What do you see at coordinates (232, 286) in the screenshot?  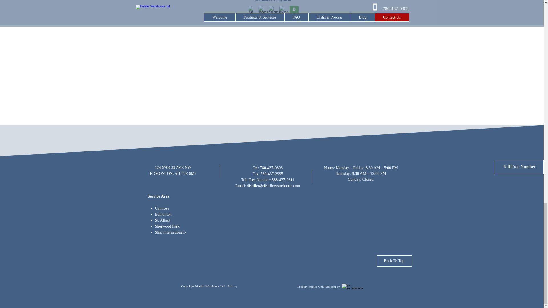 I see `Privacy` at bounding box center [232, 286].